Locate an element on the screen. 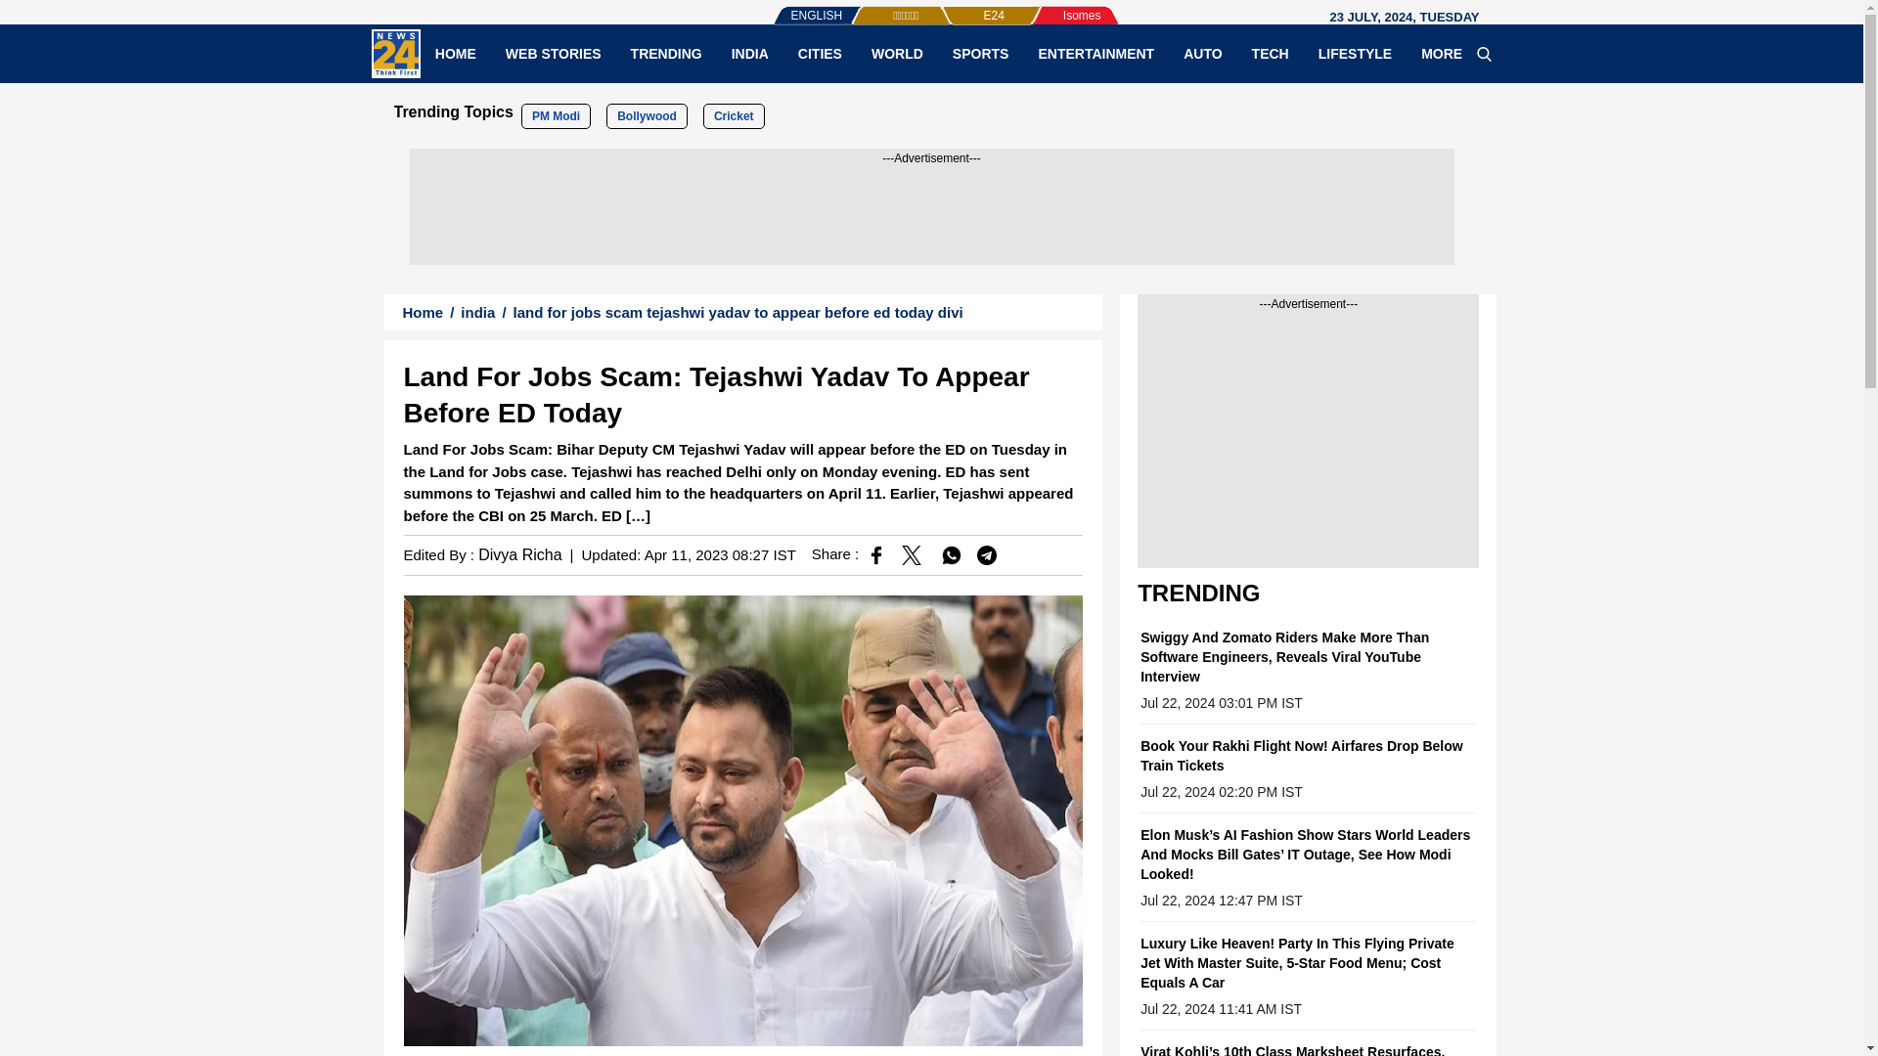 The width and height of the screenshot is (1878, 1056). CITIES is located at coordinates (820, 53).